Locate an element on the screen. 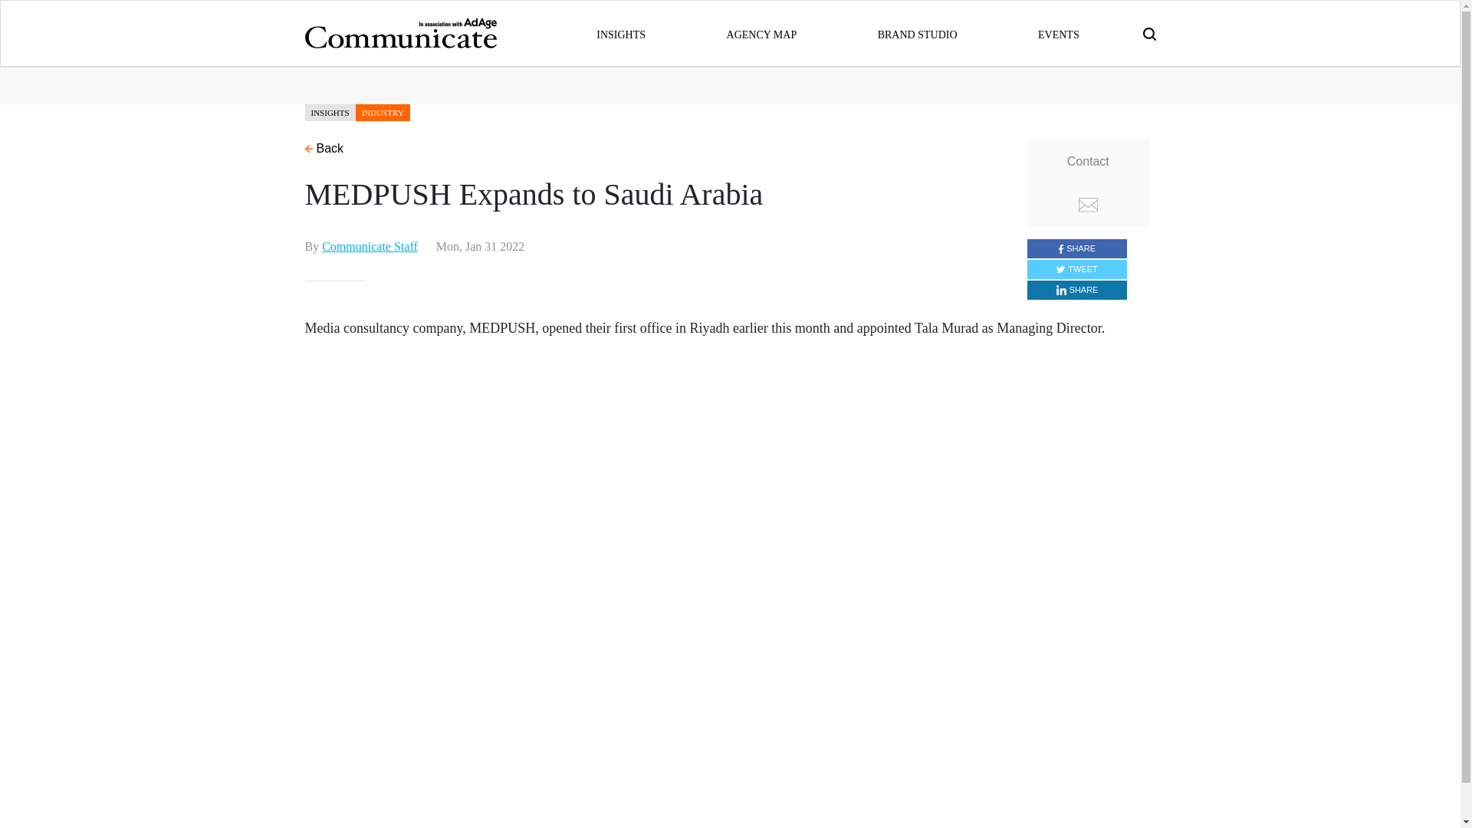 The width and height of the screenshot is (1472, 828). EVENTS is located at coordinates (1058, 34).